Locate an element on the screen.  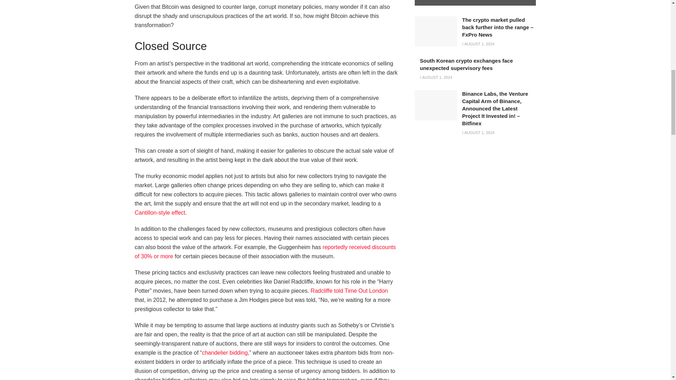
Cantillon-style effect is located at coordinates (160, 213).